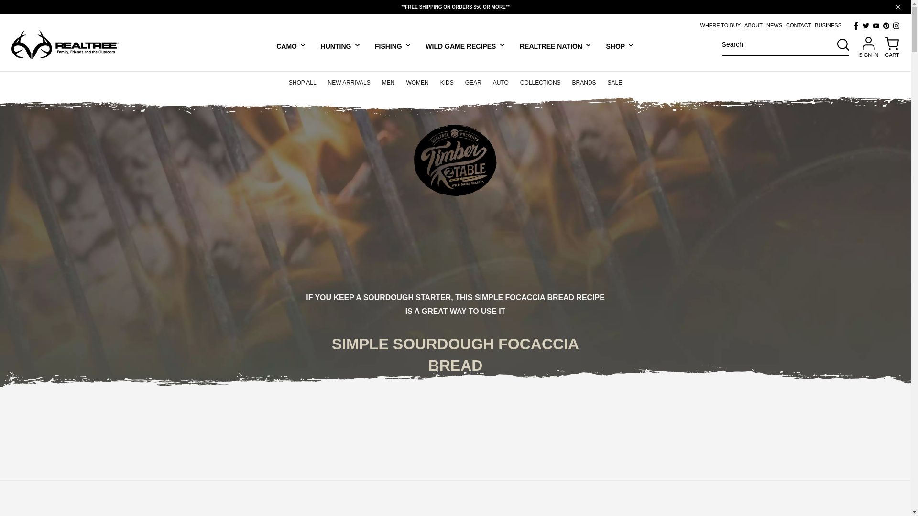 The image size is (918, 516). Describe the element at coordinates (898, 7) in the screenshot. I see `Close` at that location.